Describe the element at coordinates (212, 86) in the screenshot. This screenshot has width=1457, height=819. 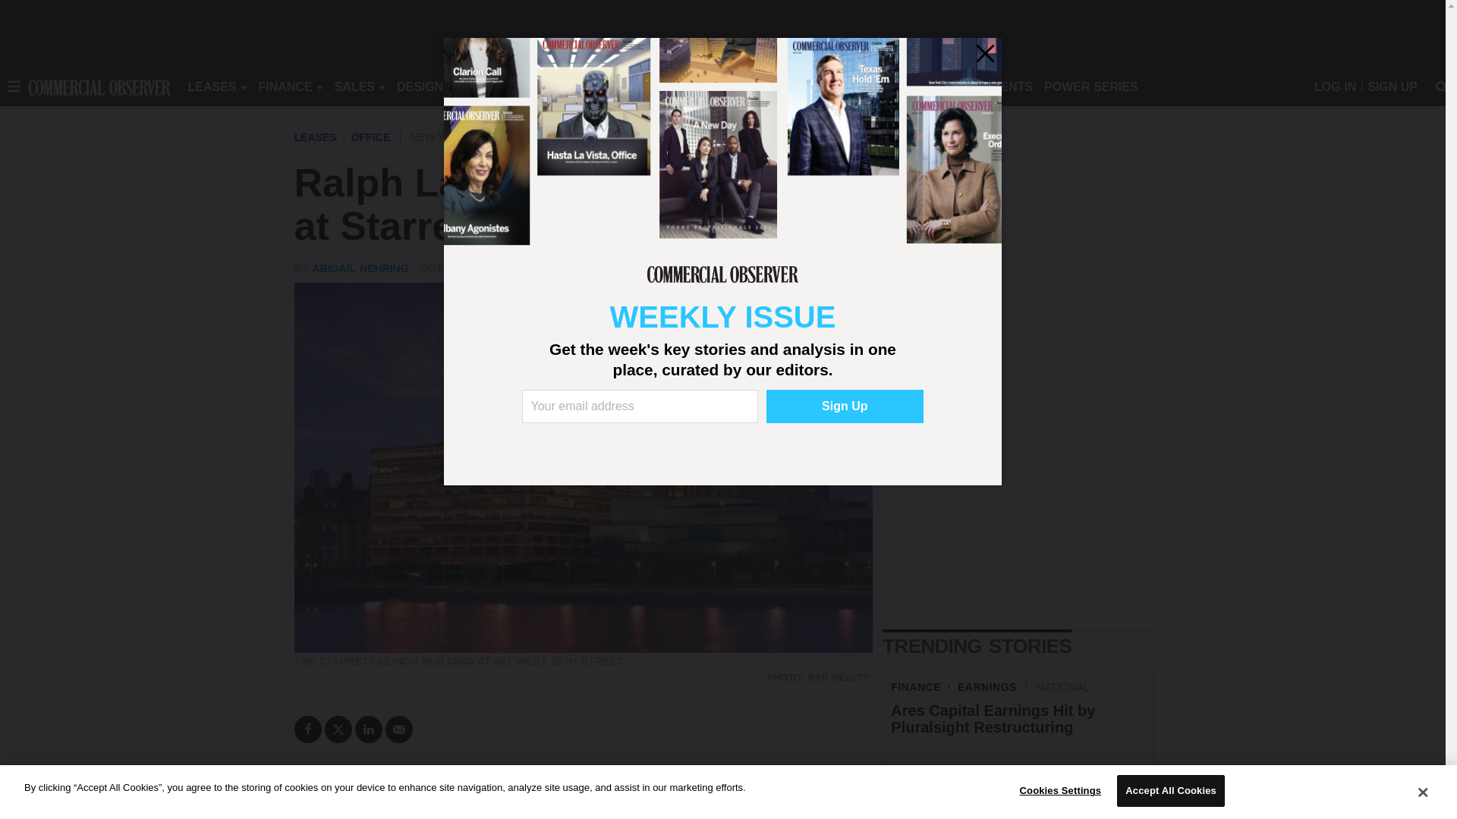
I see `LEASES` at that location.